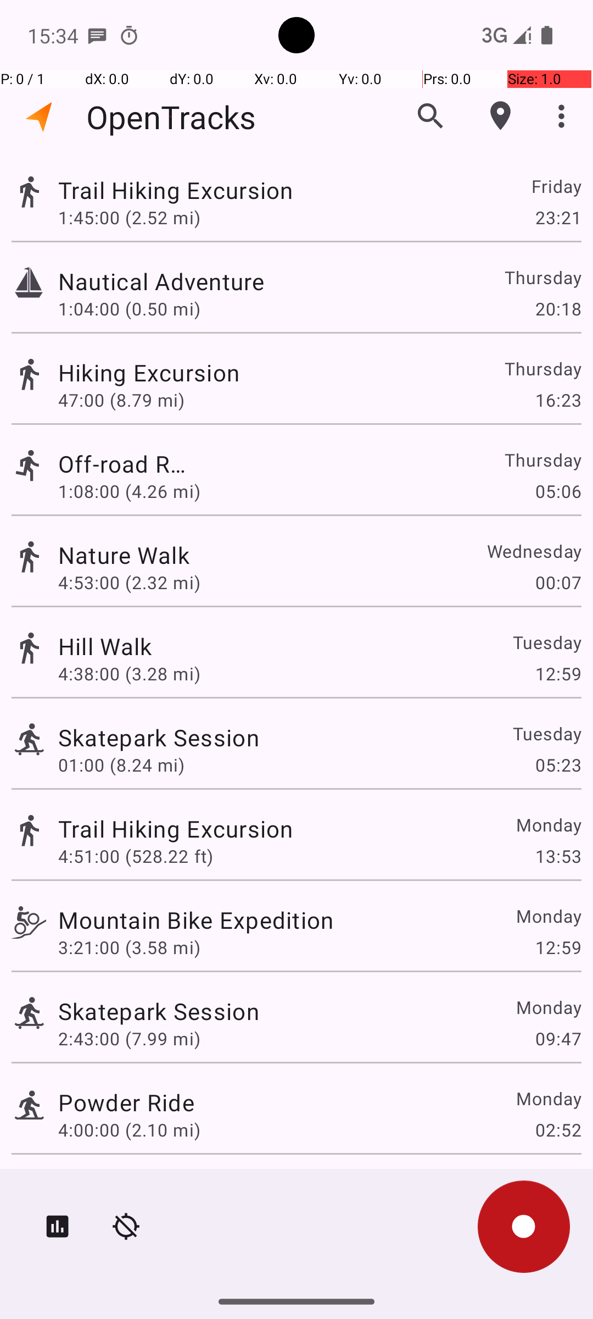  I want to click on 4:53:00 (2.32 mi), so click(134, 583).